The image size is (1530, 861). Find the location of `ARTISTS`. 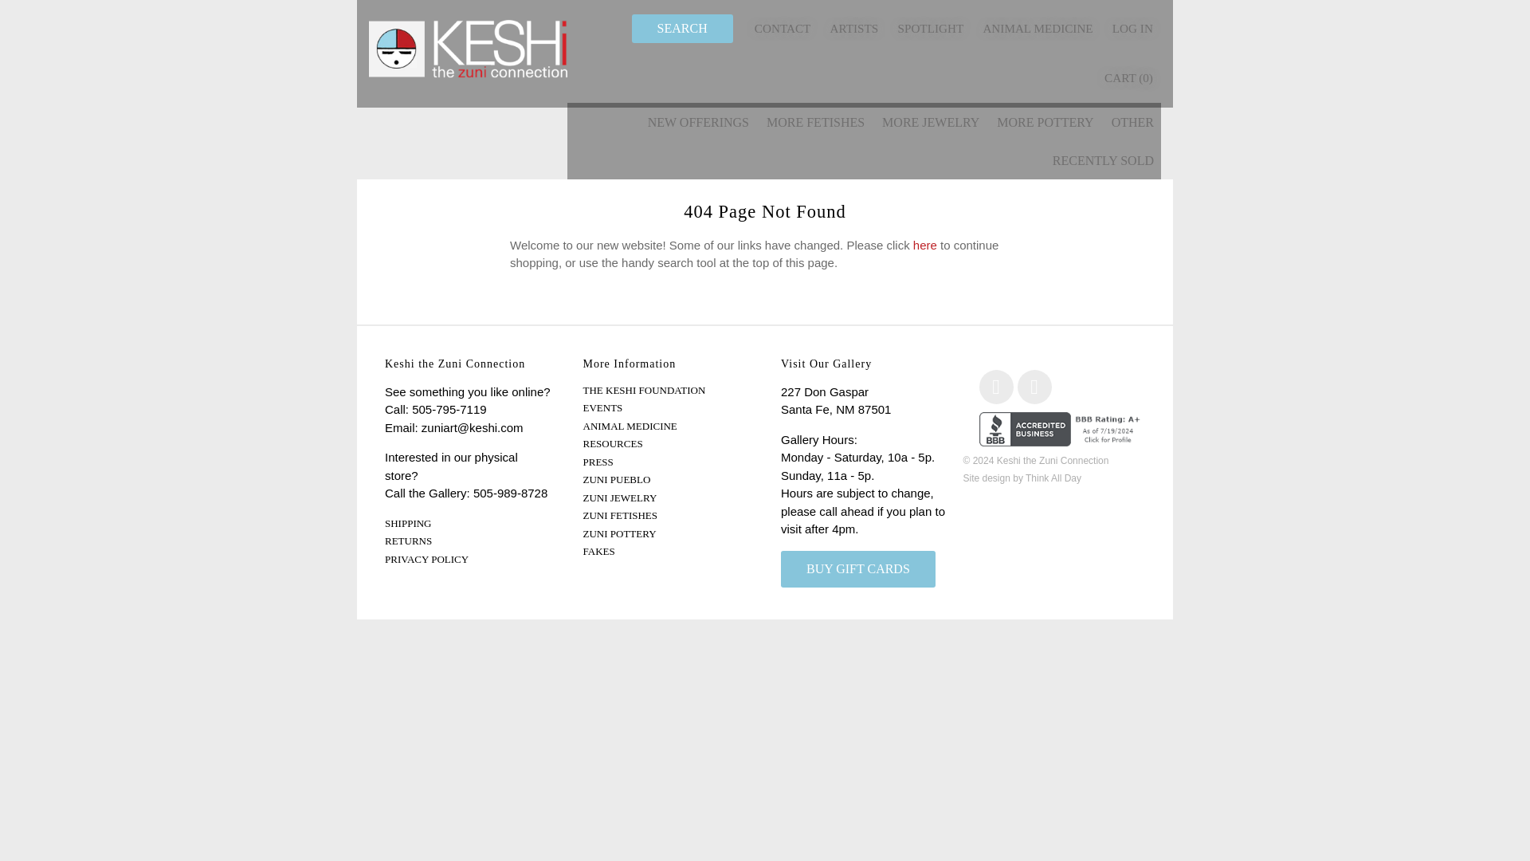

ARTISTS is located at coordinates (853, 28).